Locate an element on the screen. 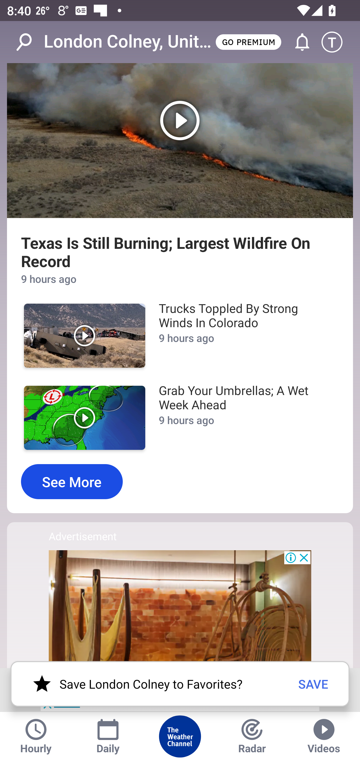 This screenshot has height=761, width=360. GO PREMIUM is located at coordinates (248, 42).